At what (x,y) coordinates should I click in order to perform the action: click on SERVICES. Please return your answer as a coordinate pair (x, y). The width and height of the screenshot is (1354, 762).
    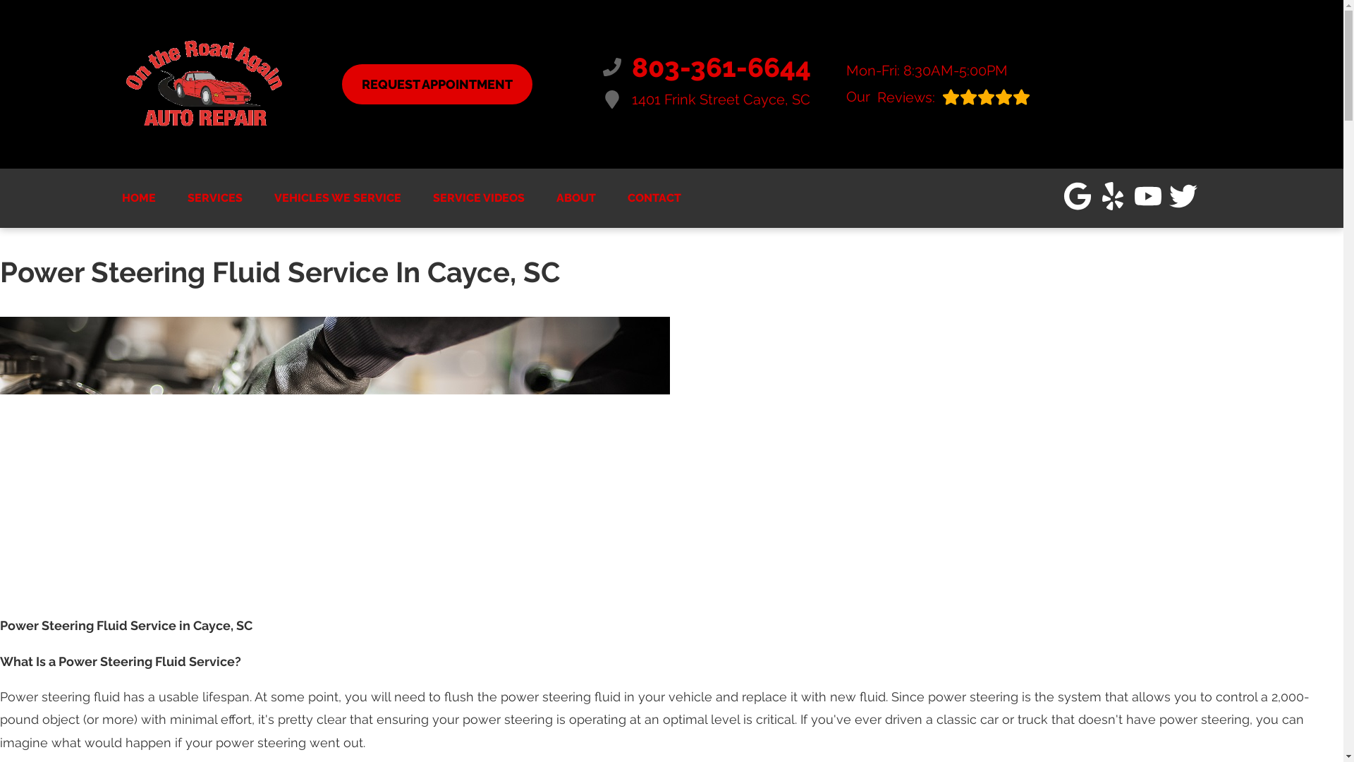
    Looking at the image, I should click on (938, 96).